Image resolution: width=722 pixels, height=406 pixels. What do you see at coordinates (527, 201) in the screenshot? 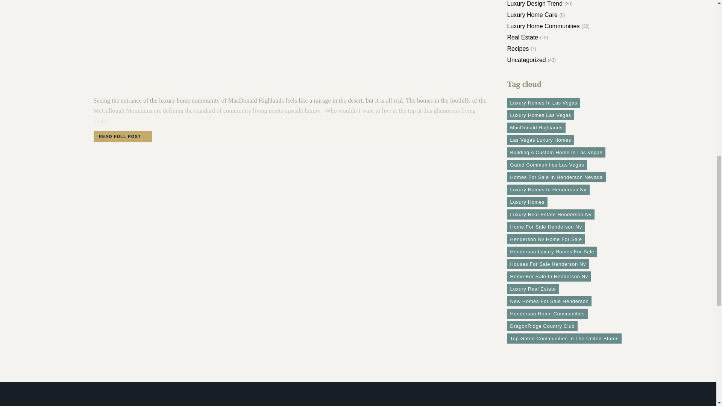
I see `41 topics` at bounding box center [527, 201].